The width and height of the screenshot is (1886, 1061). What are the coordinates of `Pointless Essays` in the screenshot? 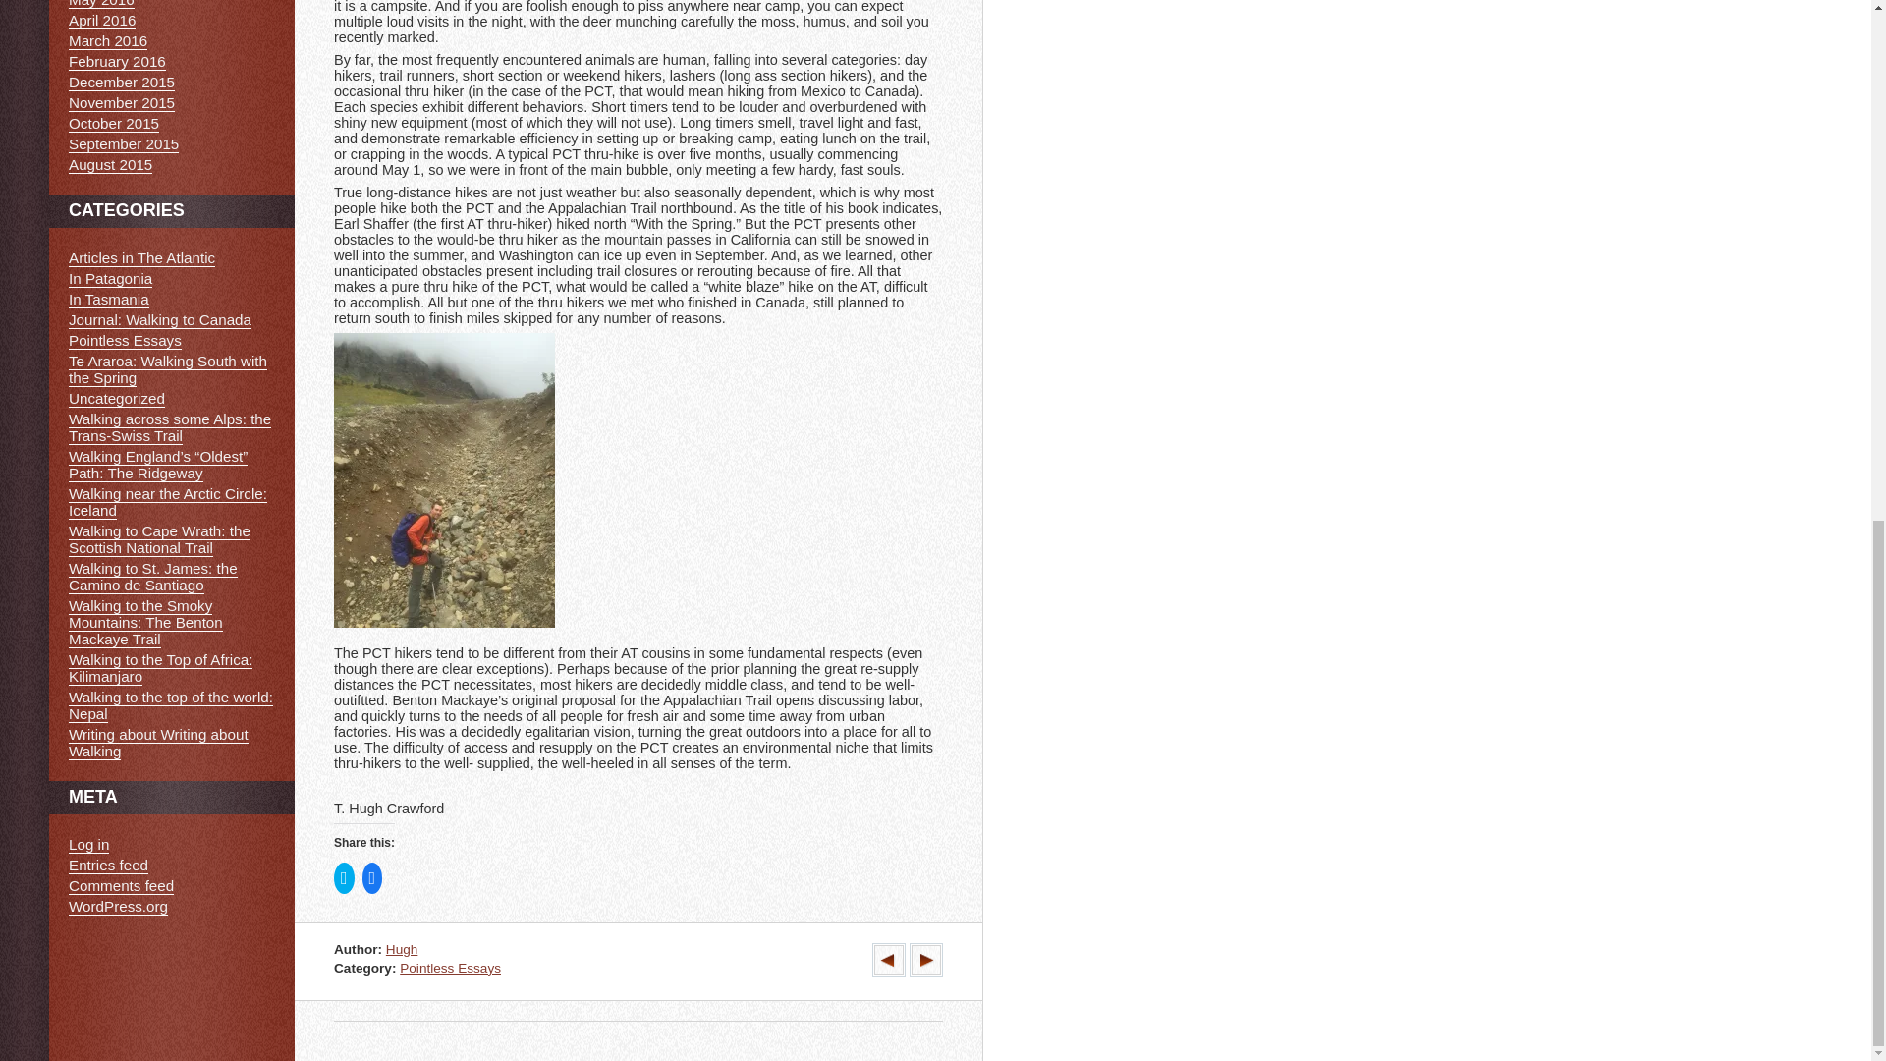 It's located at (450, 968).